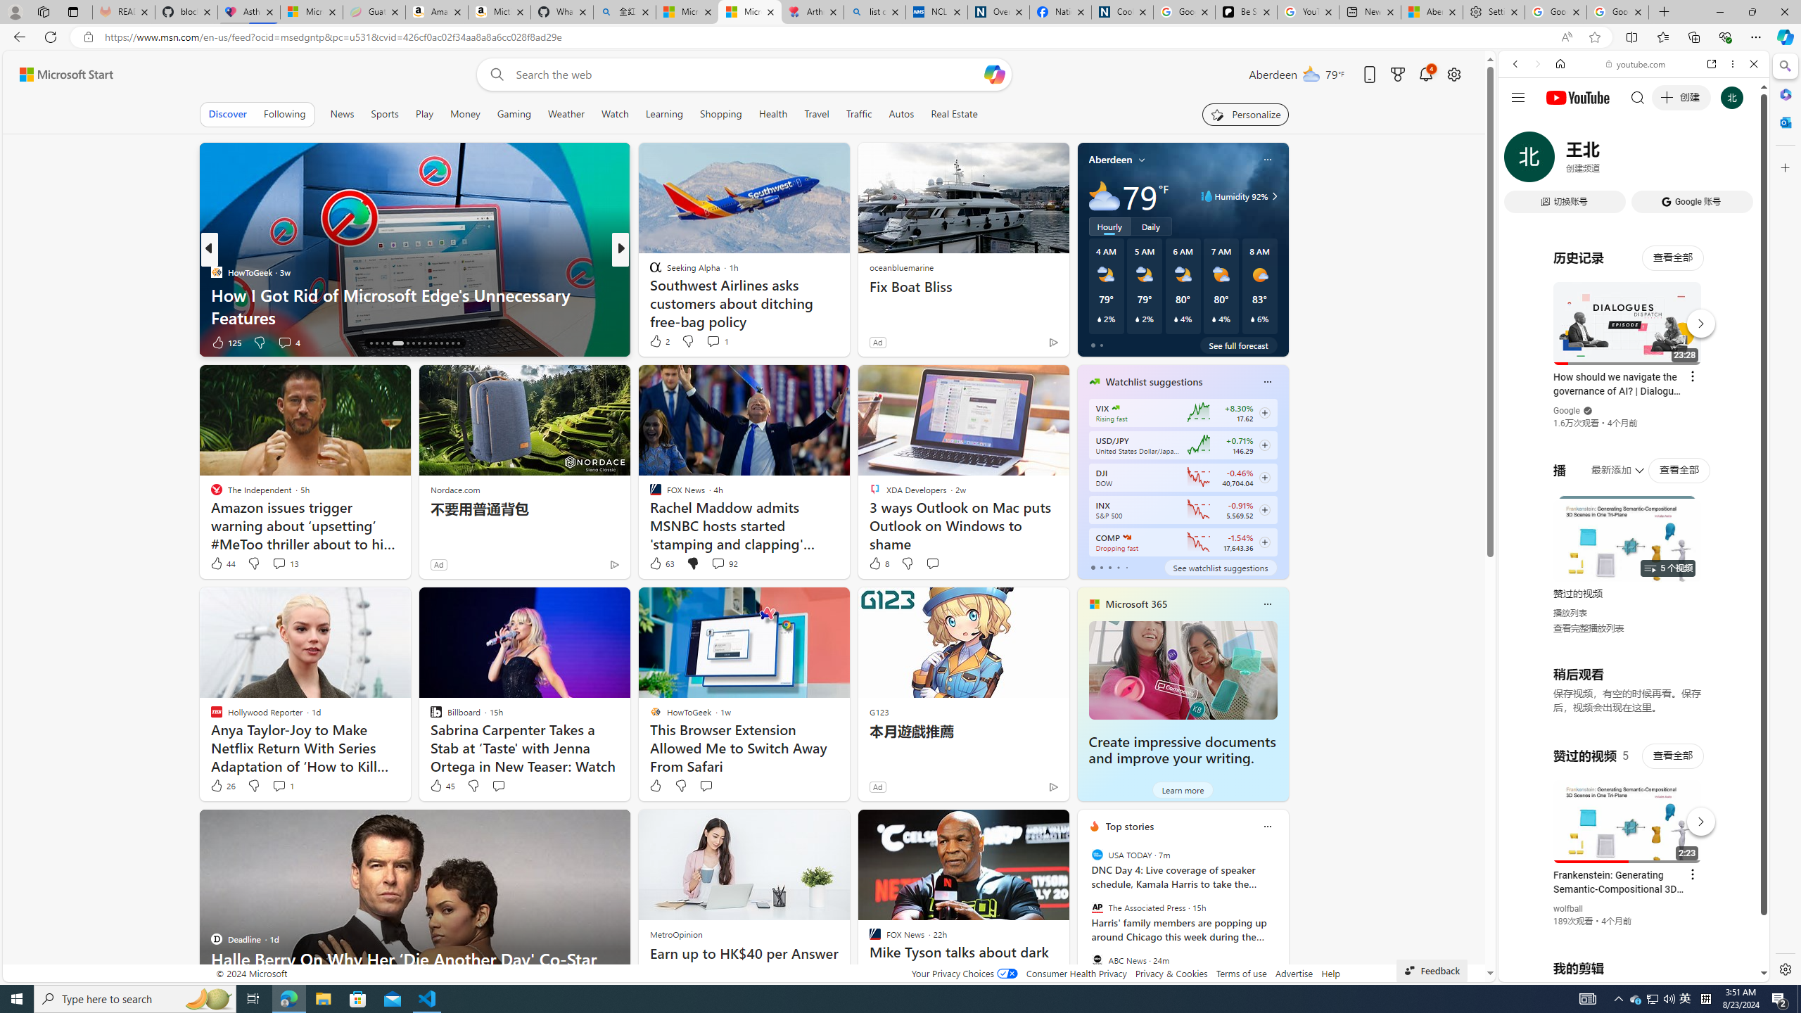  Describe the element at coordinates (1272, 196) in the screenshot. I see `Humidity 92%` at that location.